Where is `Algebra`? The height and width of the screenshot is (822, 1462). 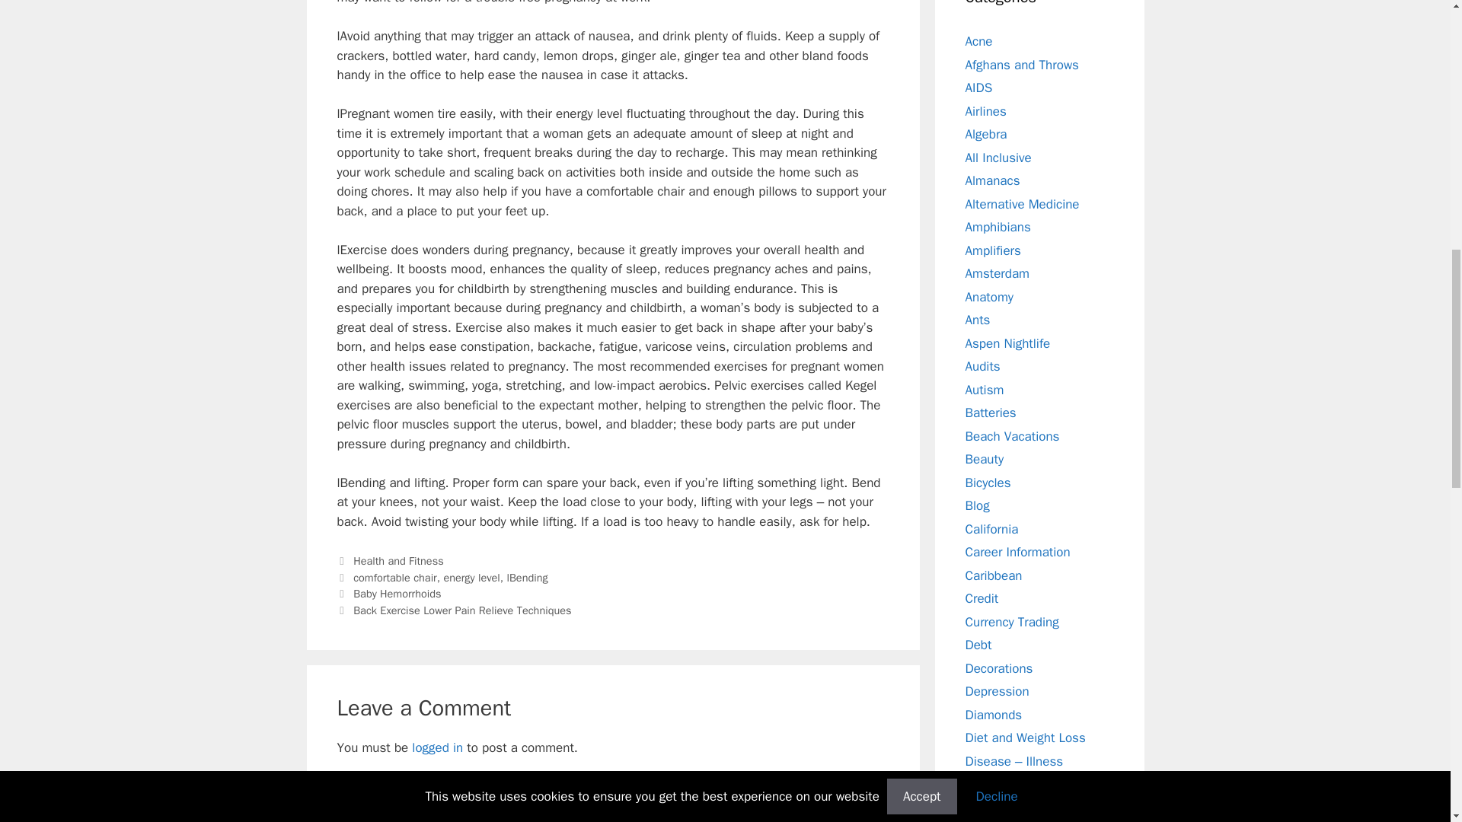
Algebra is located at coordinates (985, 134).